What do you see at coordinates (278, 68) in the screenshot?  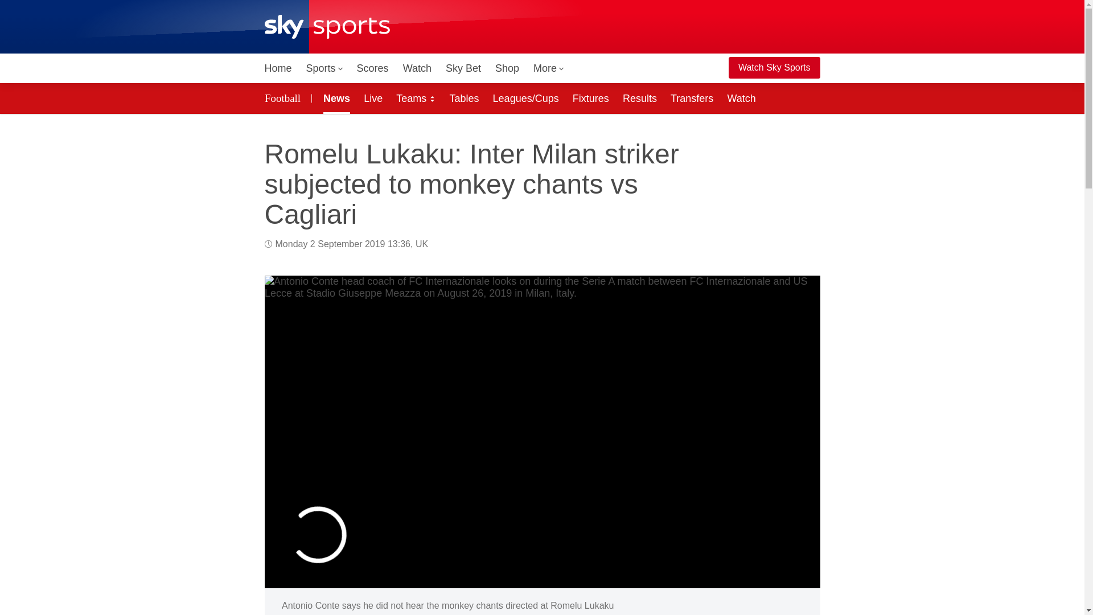 I see `Home` at bounding box center [278, 68].